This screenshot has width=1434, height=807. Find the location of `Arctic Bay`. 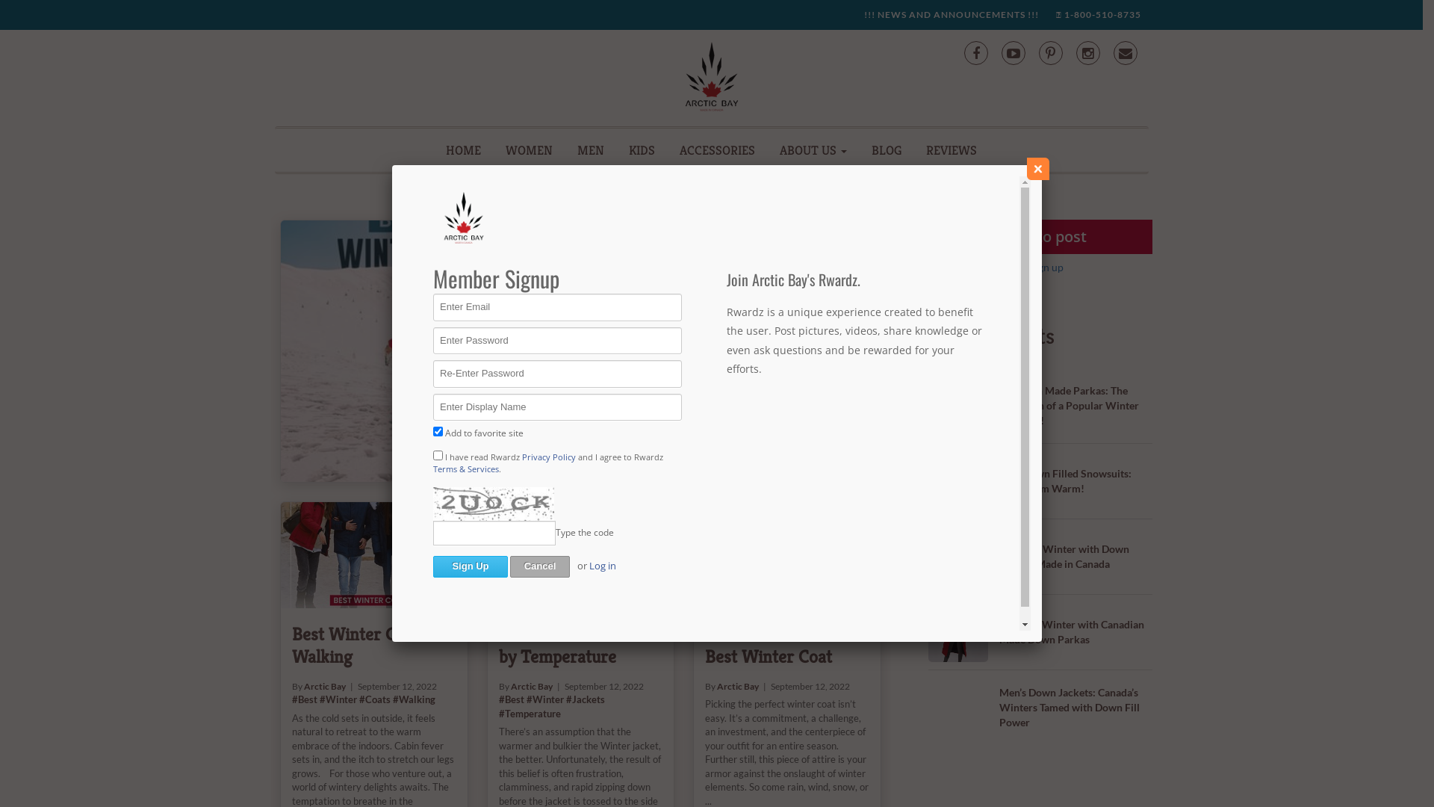

Arctic Bay is located at coordinates (532, 686).